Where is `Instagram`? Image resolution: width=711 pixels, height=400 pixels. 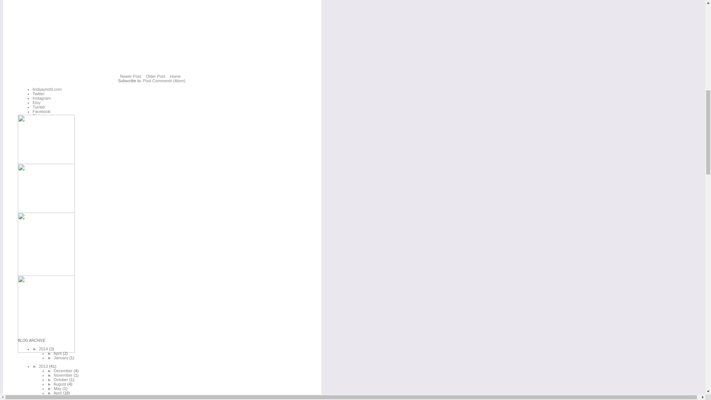
Instagram is located at coordinates (41, 98).